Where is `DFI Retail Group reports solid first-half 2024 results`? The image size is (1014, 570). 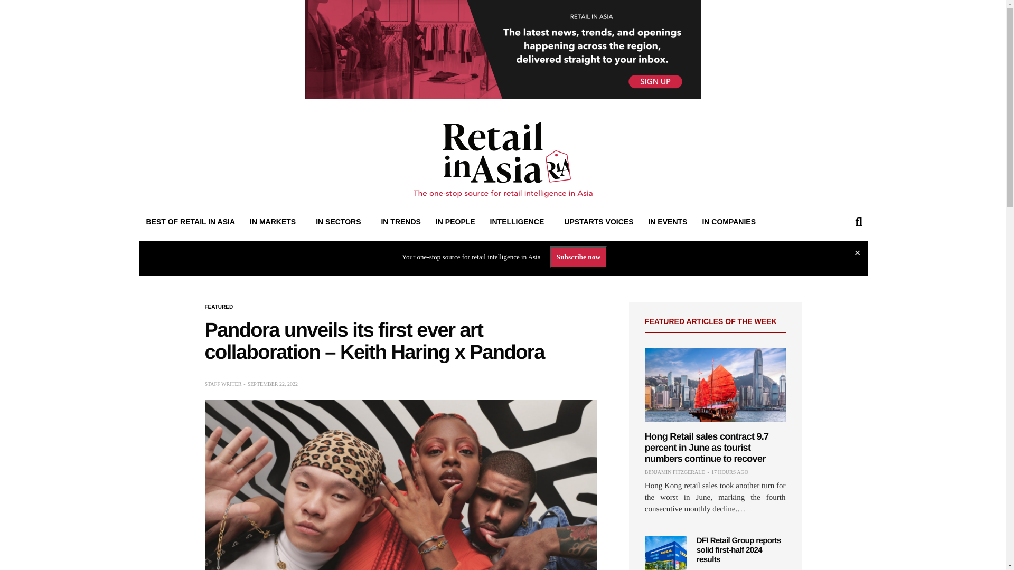
DFI Retail Group reports solid first-half 2024 results is located at coordinates (666, 553).